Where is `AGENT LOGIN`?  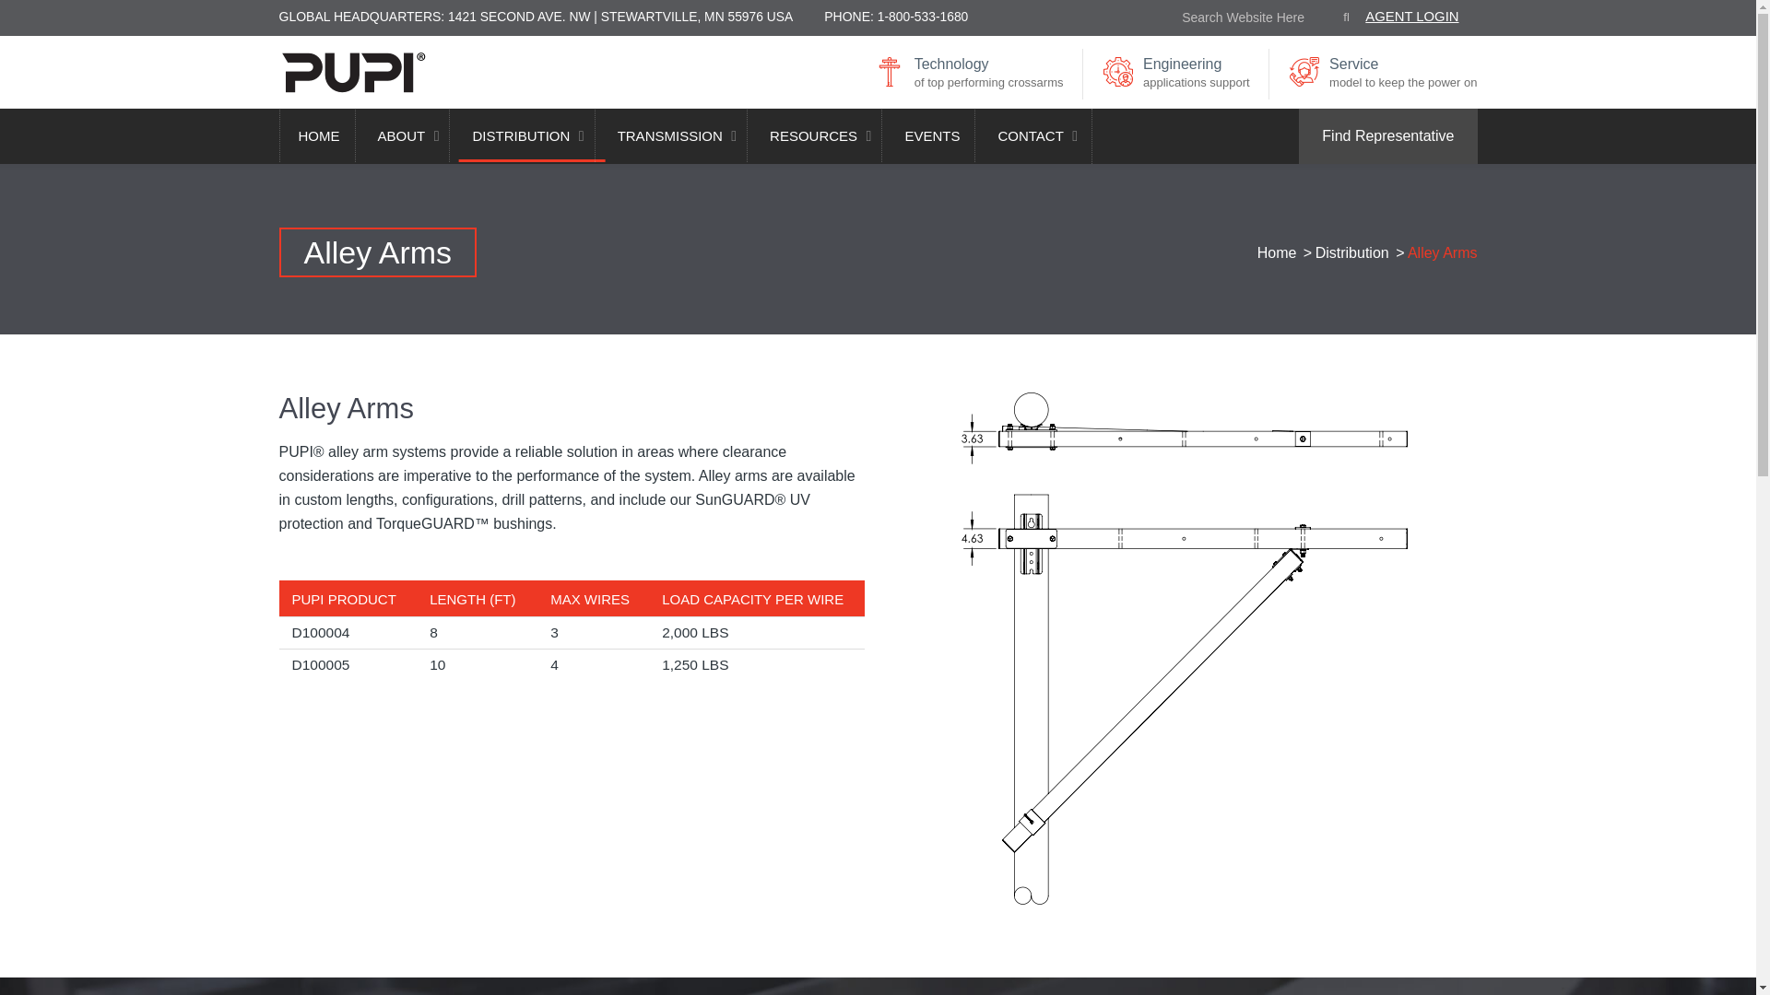
AGENT LOGIN is located at coordinates (1411, 16).